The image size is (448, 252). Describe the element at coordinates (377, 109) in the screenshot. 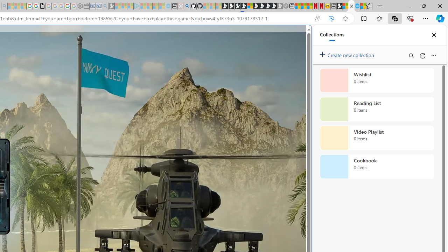

I see `Reading List collection, 0 items` at that location.